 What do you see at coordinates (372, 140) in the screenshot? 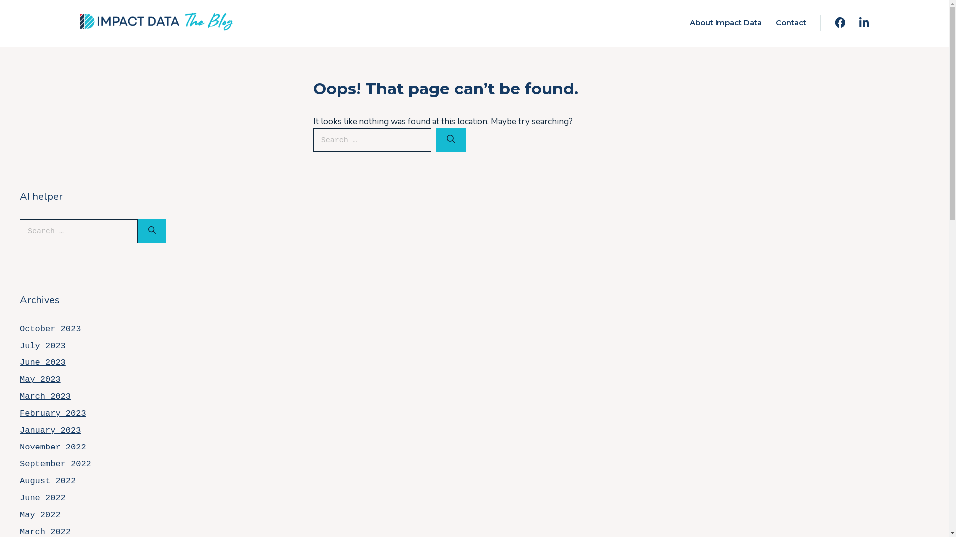
I see `Search for:` at bounding box center [372, 140].